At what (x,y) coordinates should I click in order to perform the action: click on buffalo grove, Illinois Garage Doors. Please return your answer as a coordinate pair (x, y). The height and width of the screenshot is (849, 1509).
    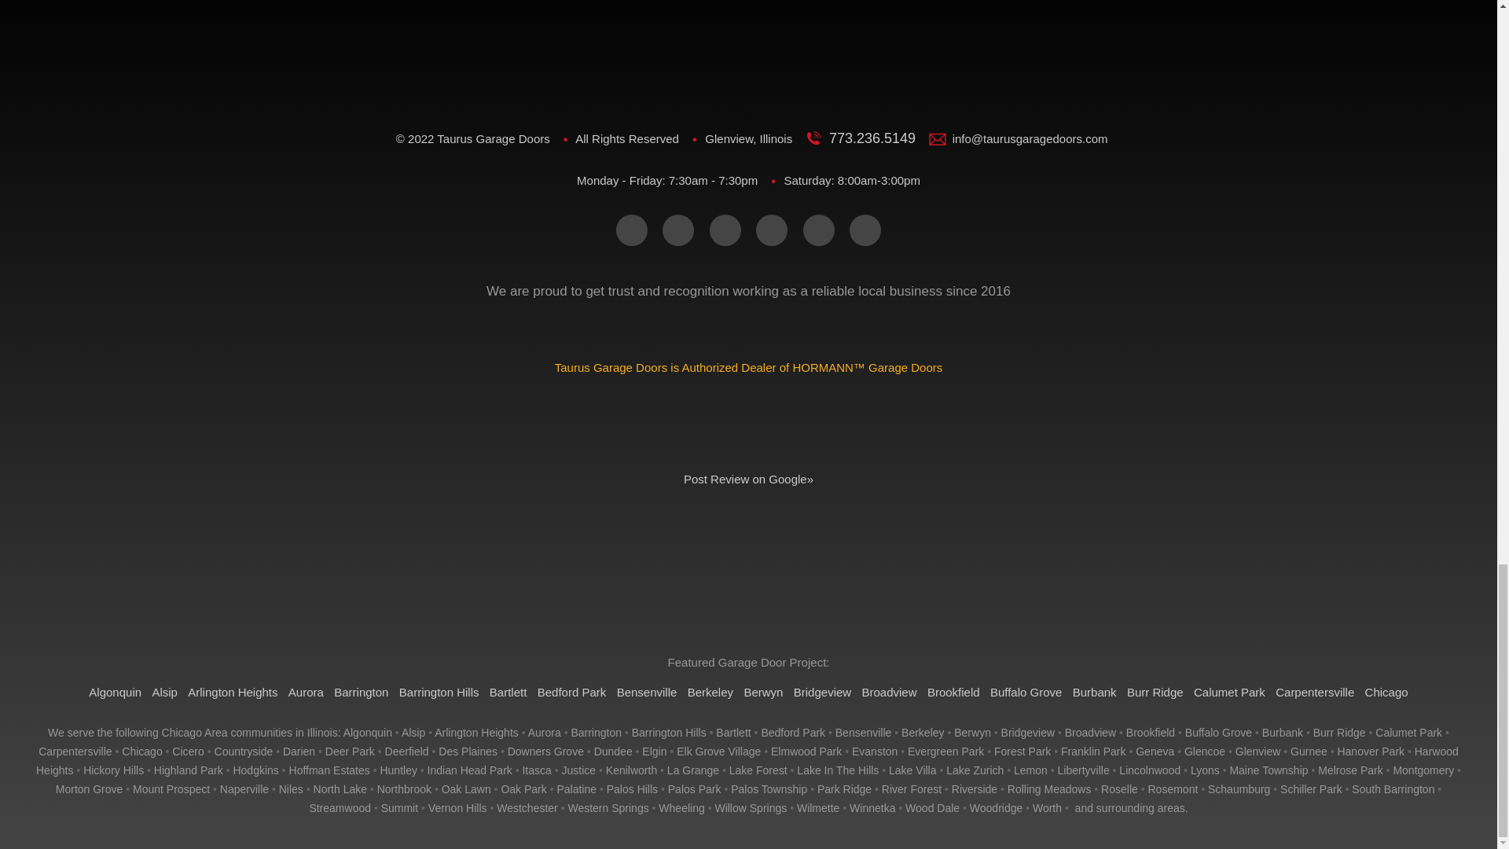
    Looking at the image, I should click on (1218, 733).